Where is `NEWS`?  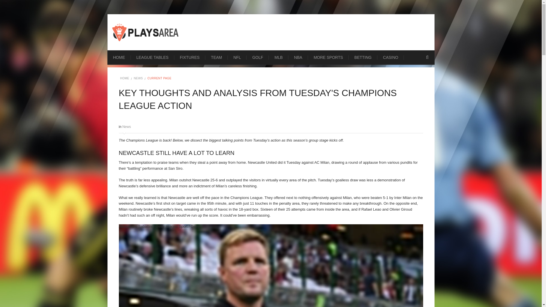
NEWS is located at coordinates (138, 78).